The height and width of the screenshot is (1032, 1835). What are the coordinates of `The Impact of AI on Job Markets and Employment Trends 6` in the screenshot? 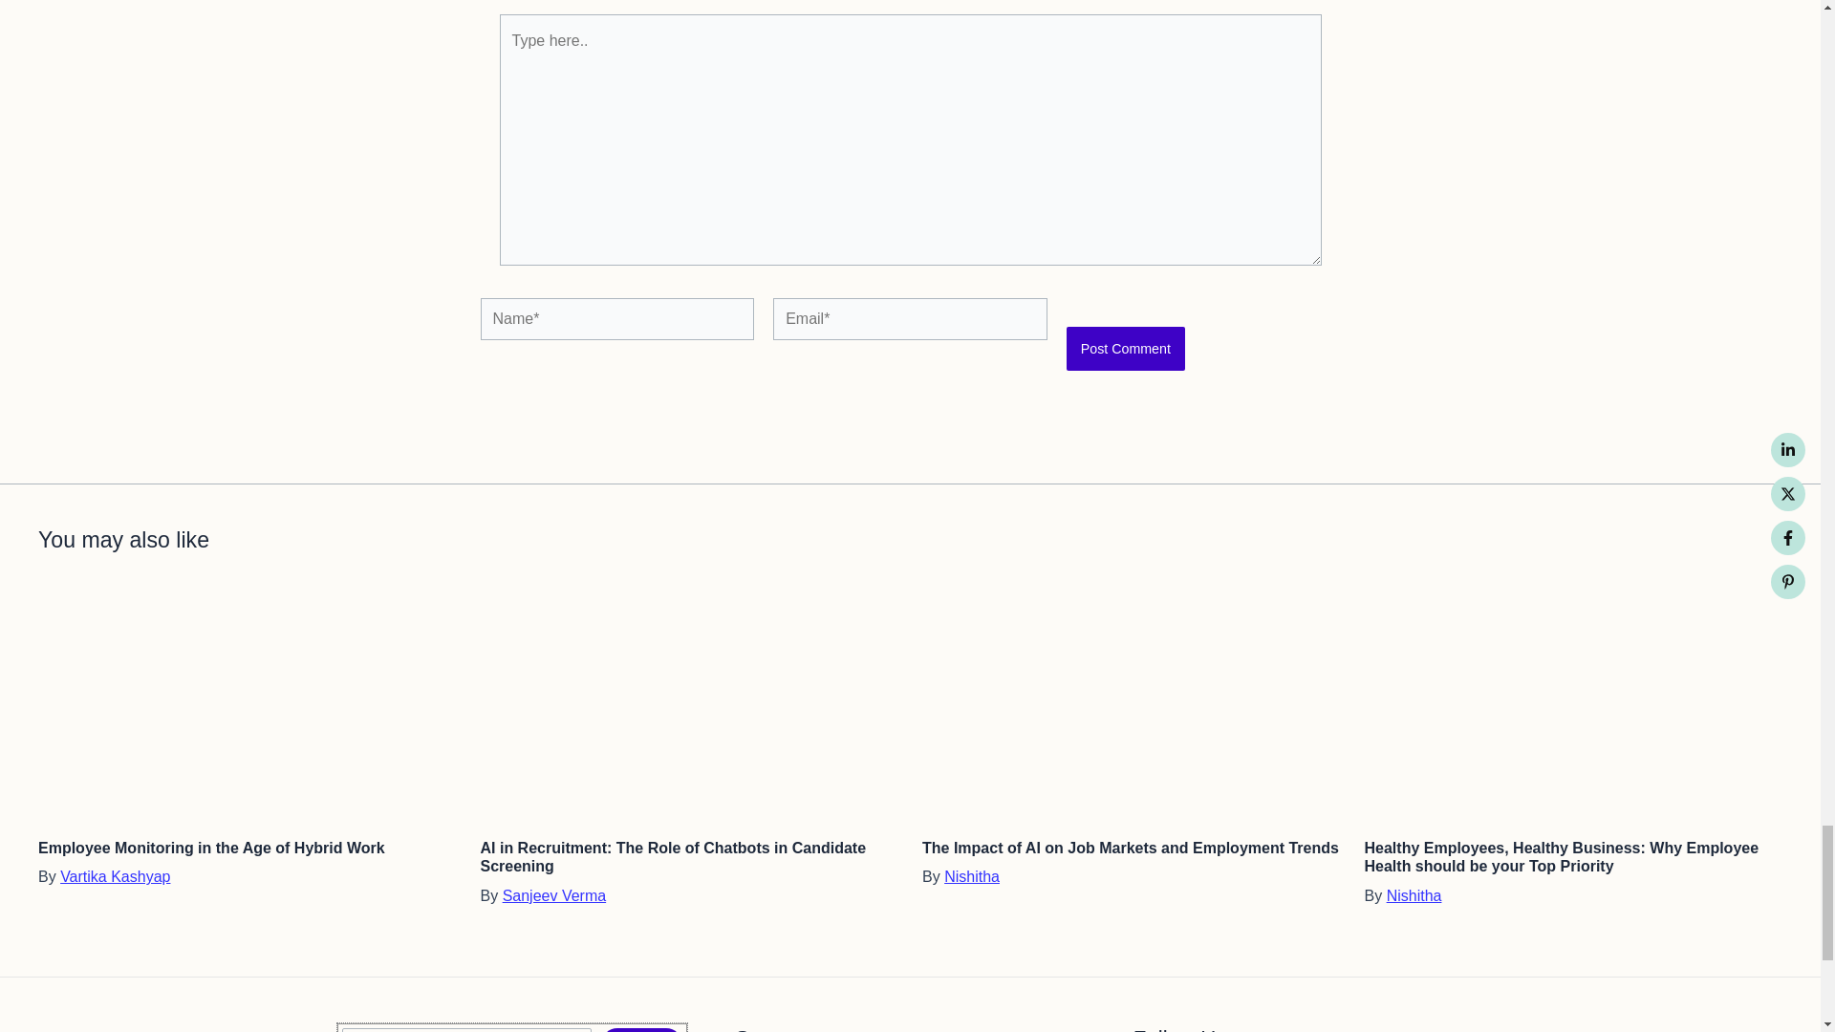 It's located at (1132, 705).